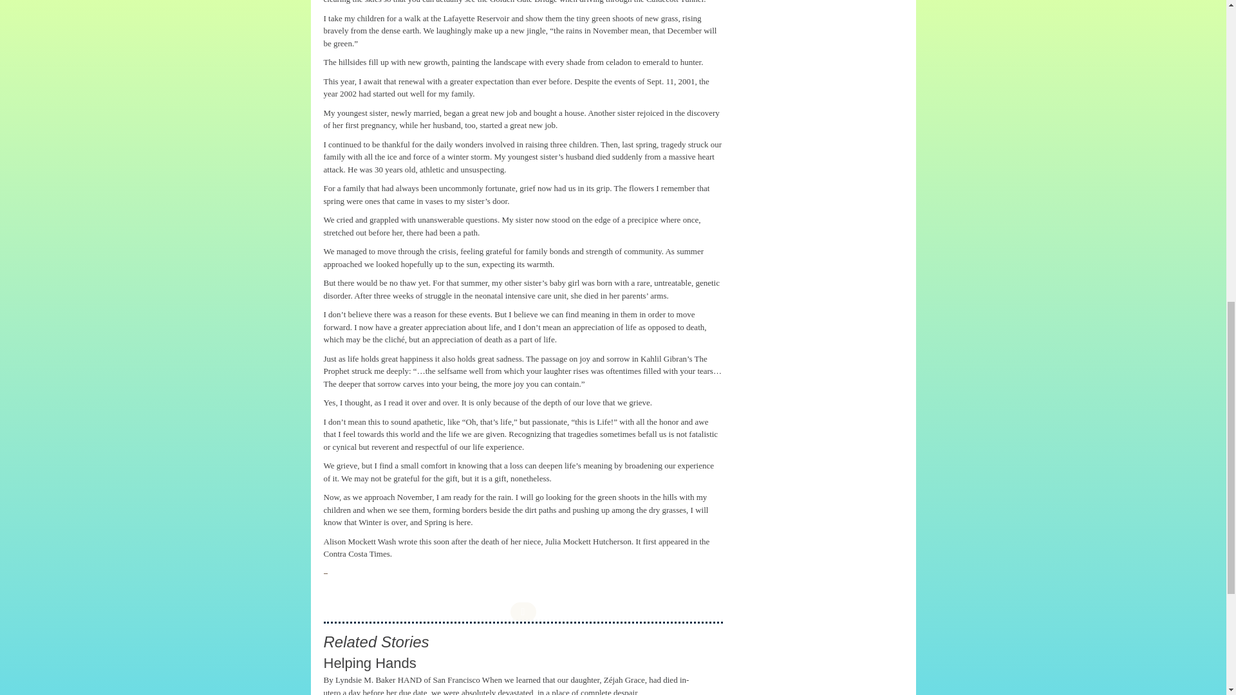 This screenshot has width=1236, height=695. What do you see at coordinates (369, 663) in the screenshot?
I see `Helping Hands` at bounding box center [369, 663].